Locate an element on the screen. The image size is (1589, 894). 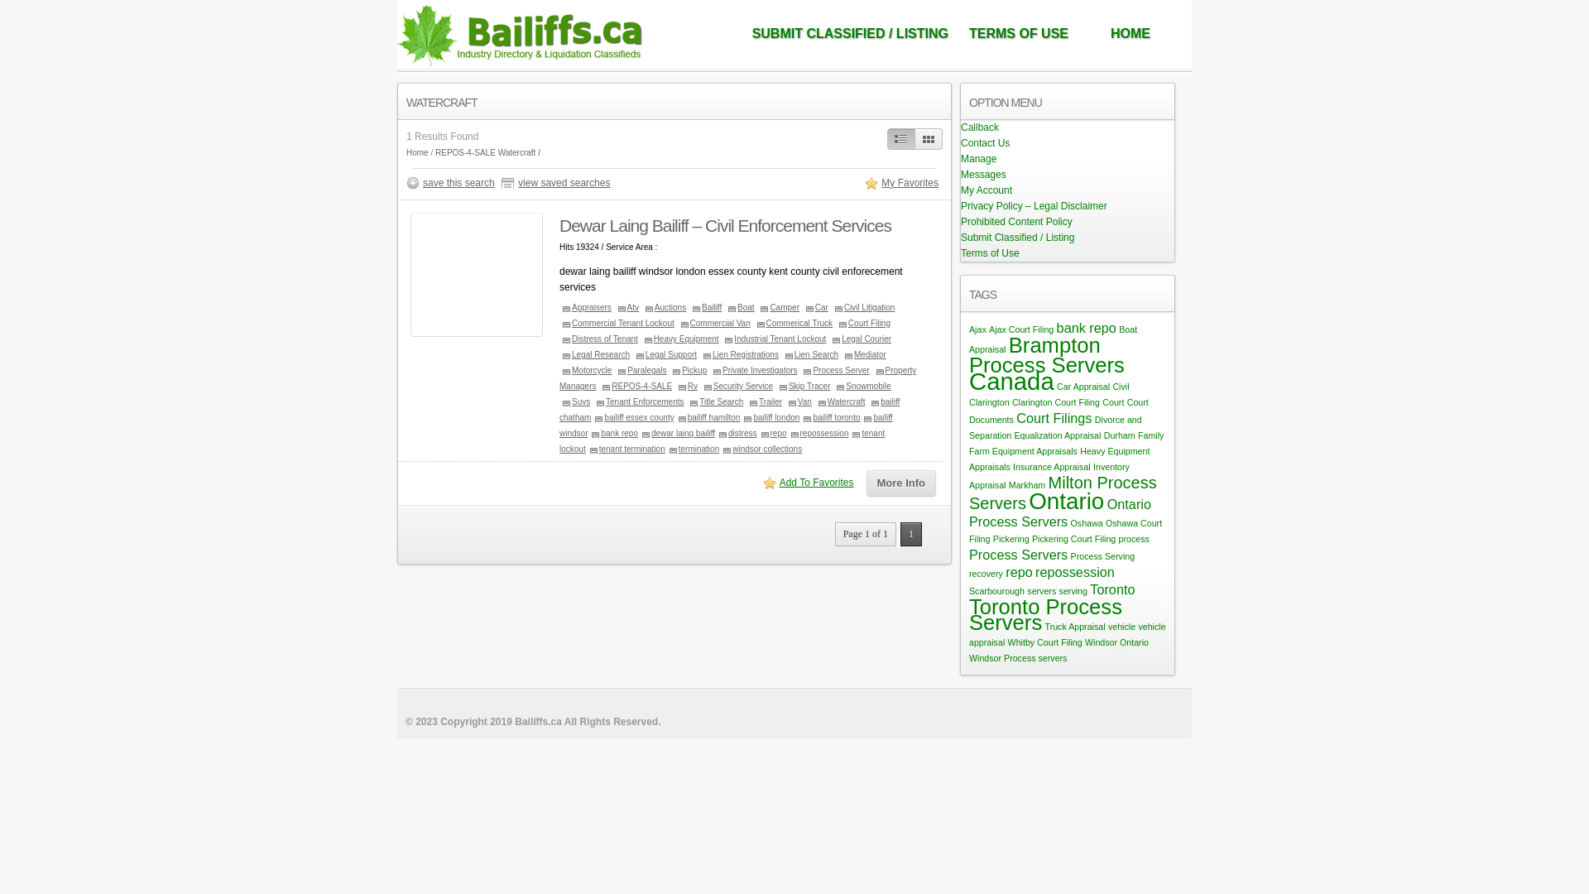
Ontario Process Servers is located at coordinates (1060, 513).